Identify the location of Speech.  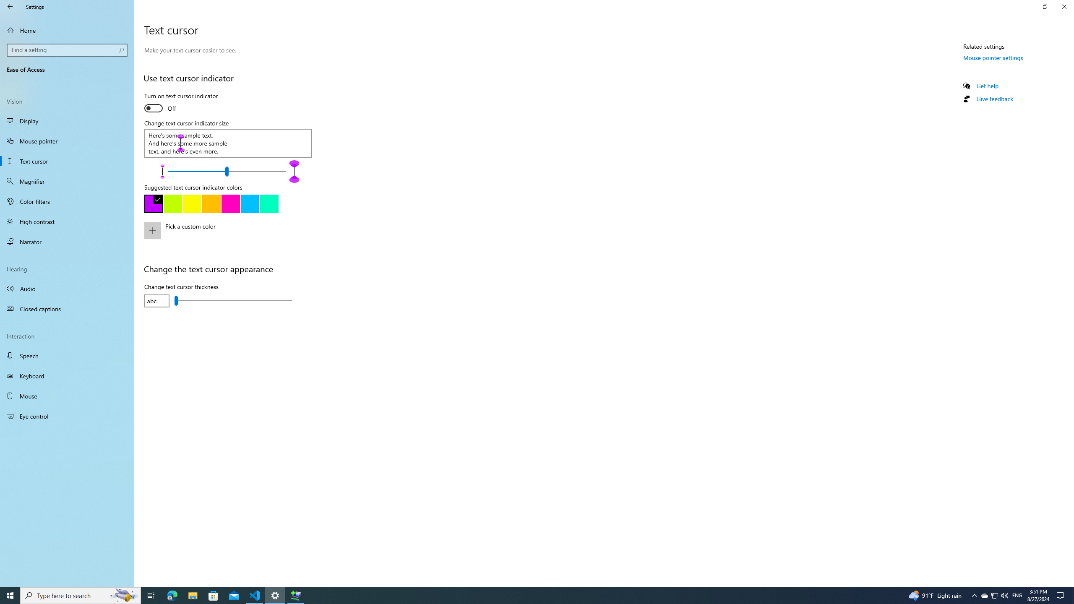
(67, 356).